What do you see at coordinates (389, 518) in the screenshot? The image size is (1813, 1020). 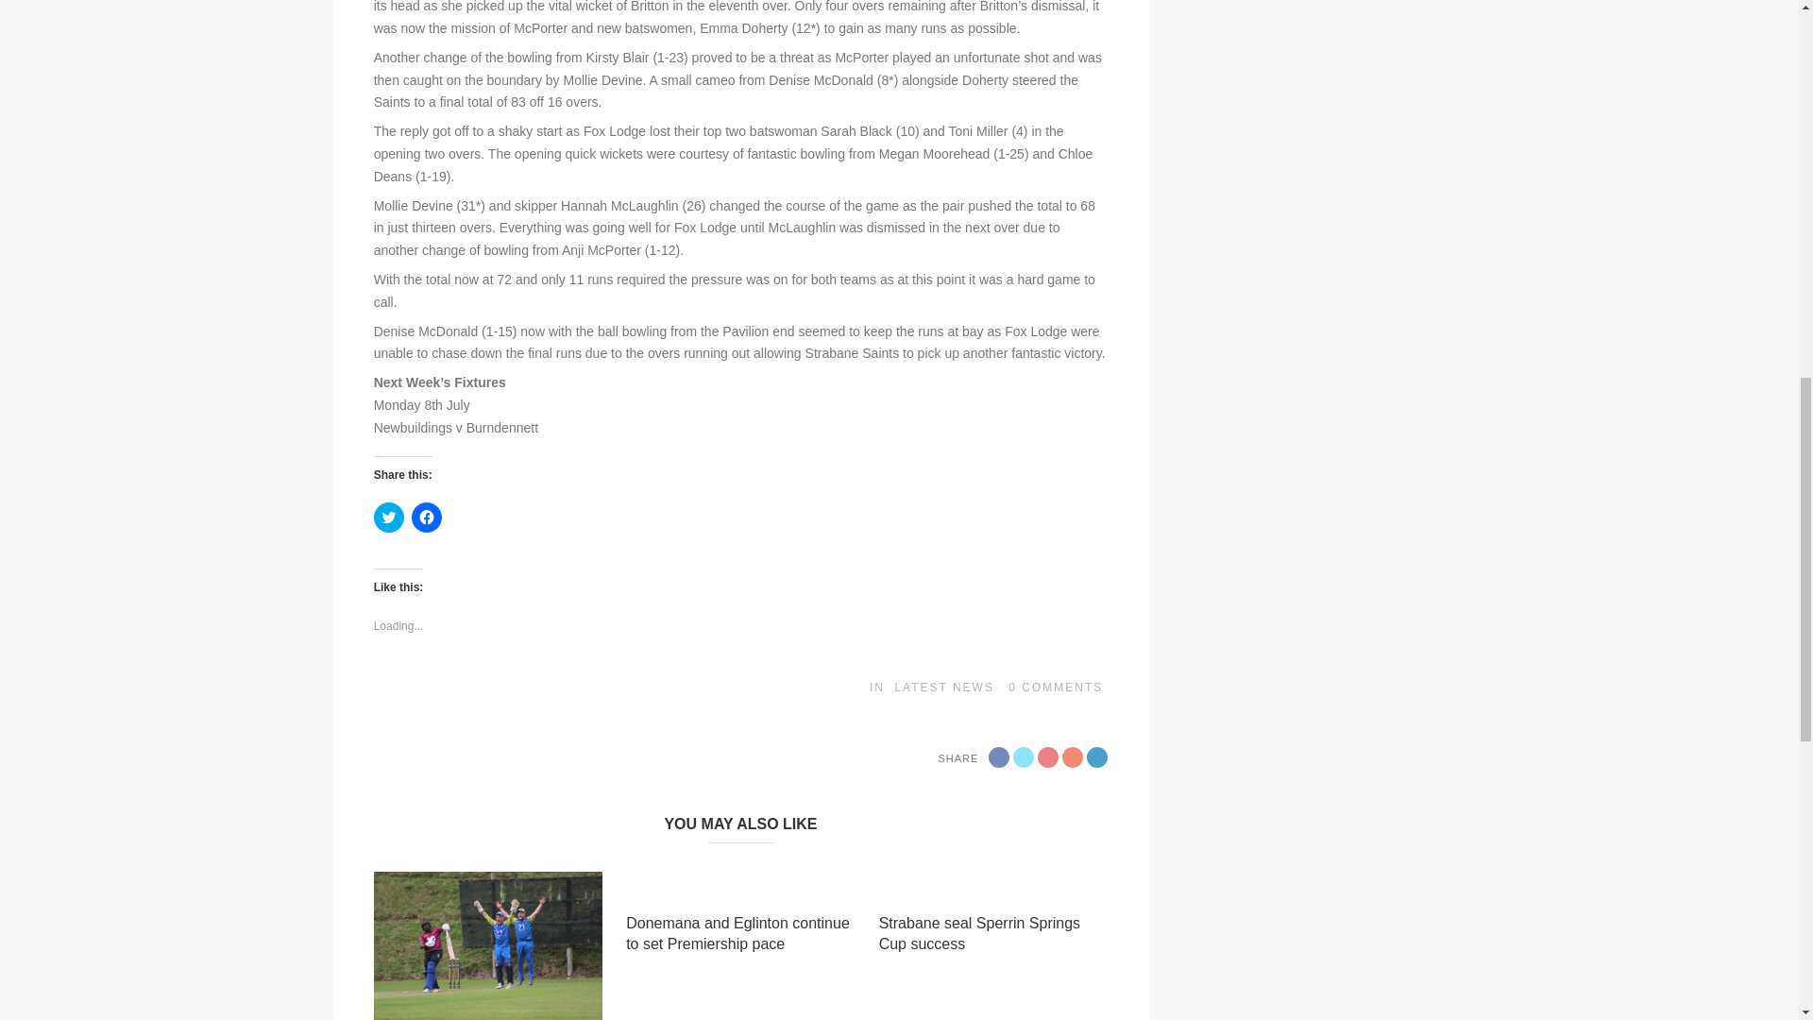 I see `Click to share on Twitter` at bounding box center [389, 518].